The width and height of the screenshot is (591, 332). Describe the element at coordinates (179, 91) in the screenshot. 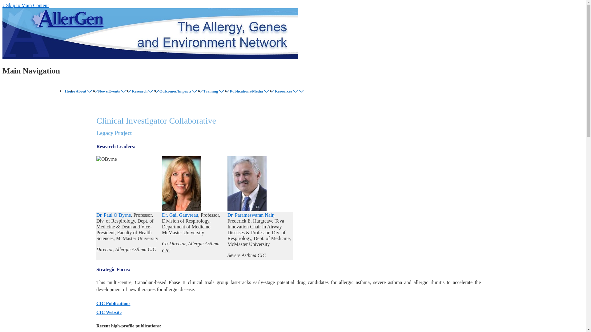

I see `Outcomes/Impacts` at that location.